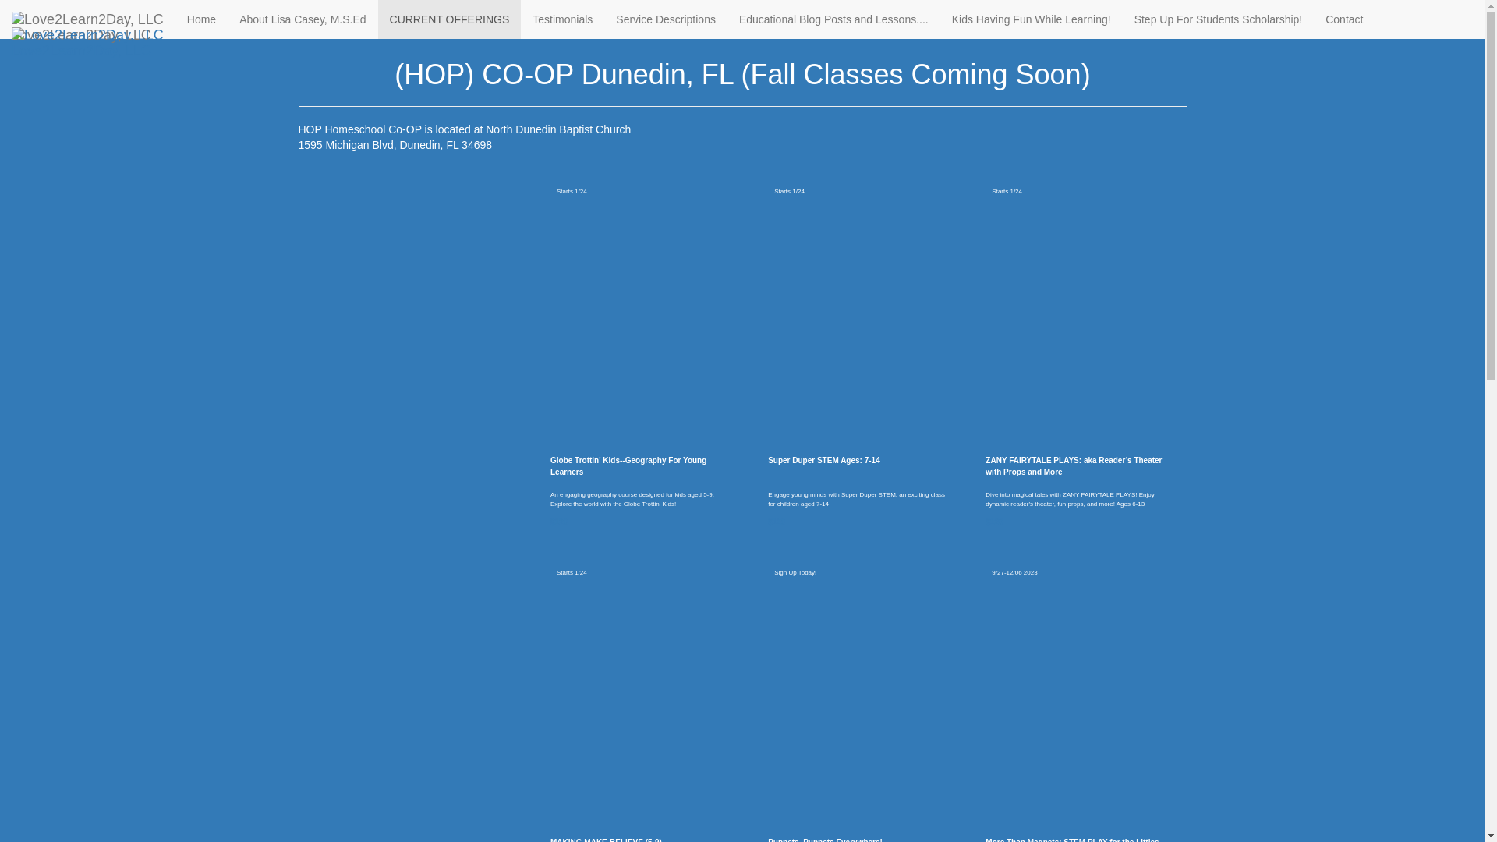  What do you see at coordinates (666, 19) in the screenshot?
I see `Service Descriptions` at bounding box center [666, 19].